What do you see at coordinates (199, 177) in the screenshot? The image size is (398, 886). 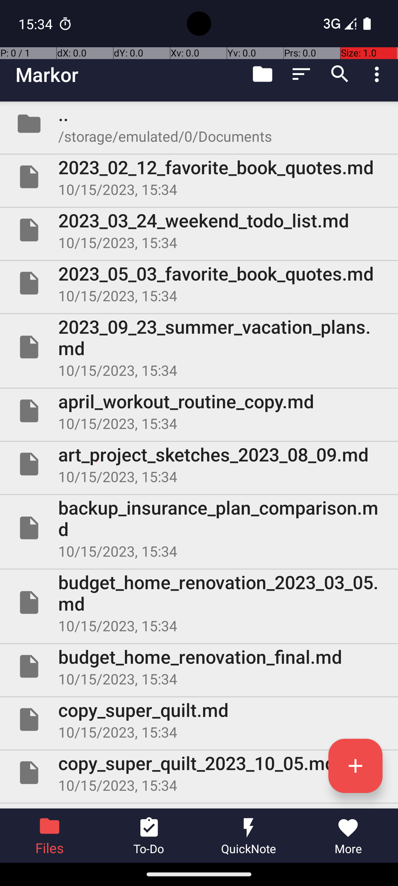 I see `File 2023_02_12_favorite_book_quotes.md ` at bounding box center [199, 177].